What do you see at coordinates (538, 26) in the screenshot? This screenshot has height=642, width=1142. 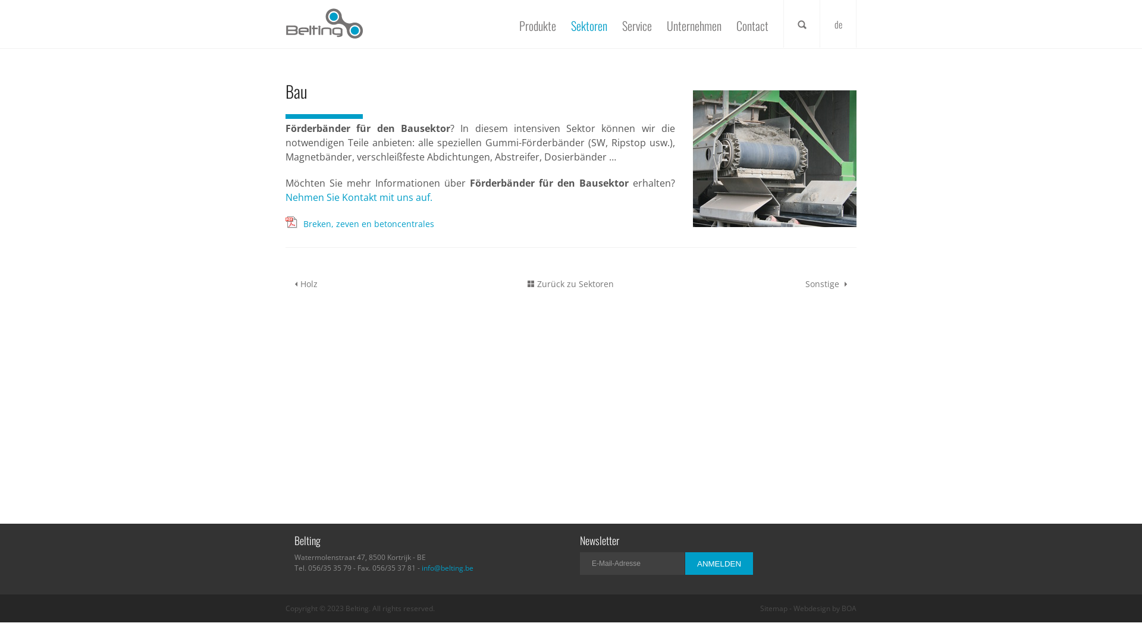 I see `Produkte` at bounding box center [538, 26].